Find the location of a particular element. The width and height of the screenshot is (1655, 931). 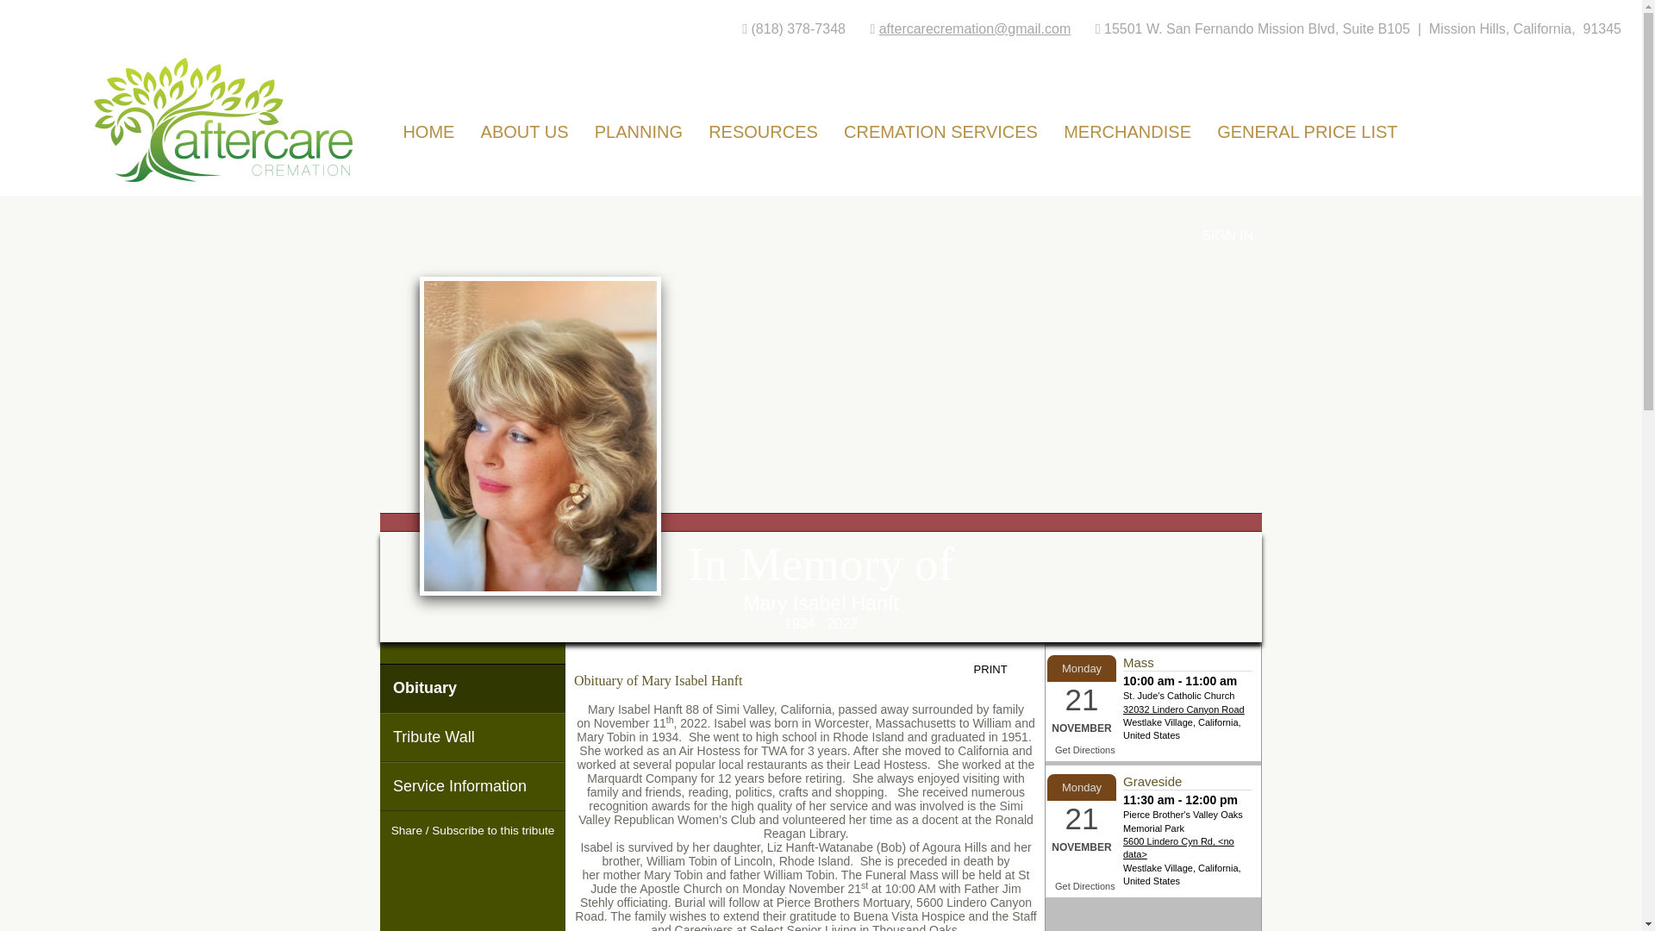

PLANNING is located at coordinates (638, 126).